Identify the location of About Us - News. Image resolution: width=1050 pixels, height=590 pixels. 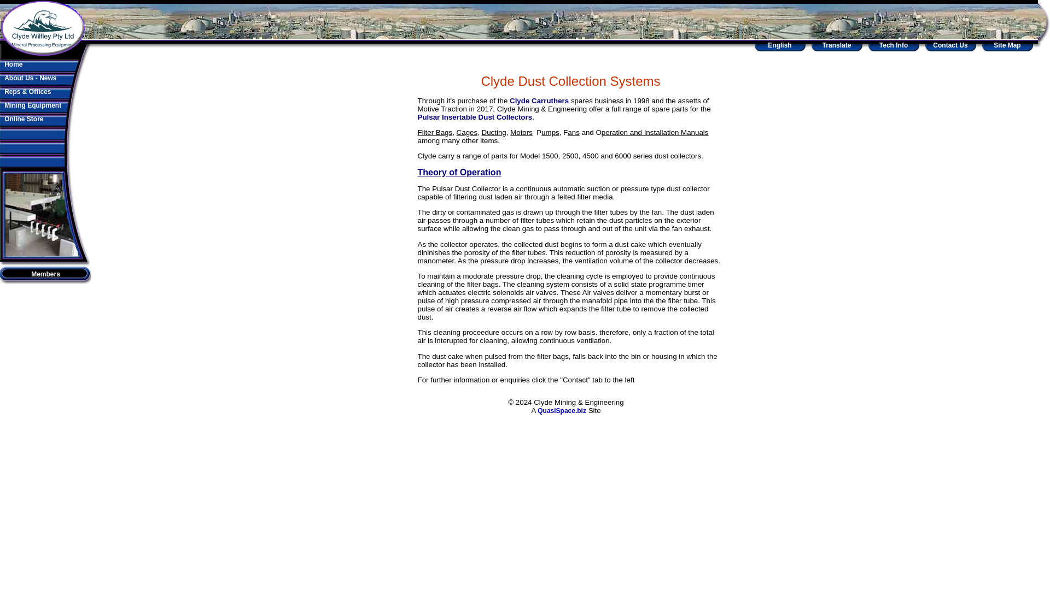
(30, 78).